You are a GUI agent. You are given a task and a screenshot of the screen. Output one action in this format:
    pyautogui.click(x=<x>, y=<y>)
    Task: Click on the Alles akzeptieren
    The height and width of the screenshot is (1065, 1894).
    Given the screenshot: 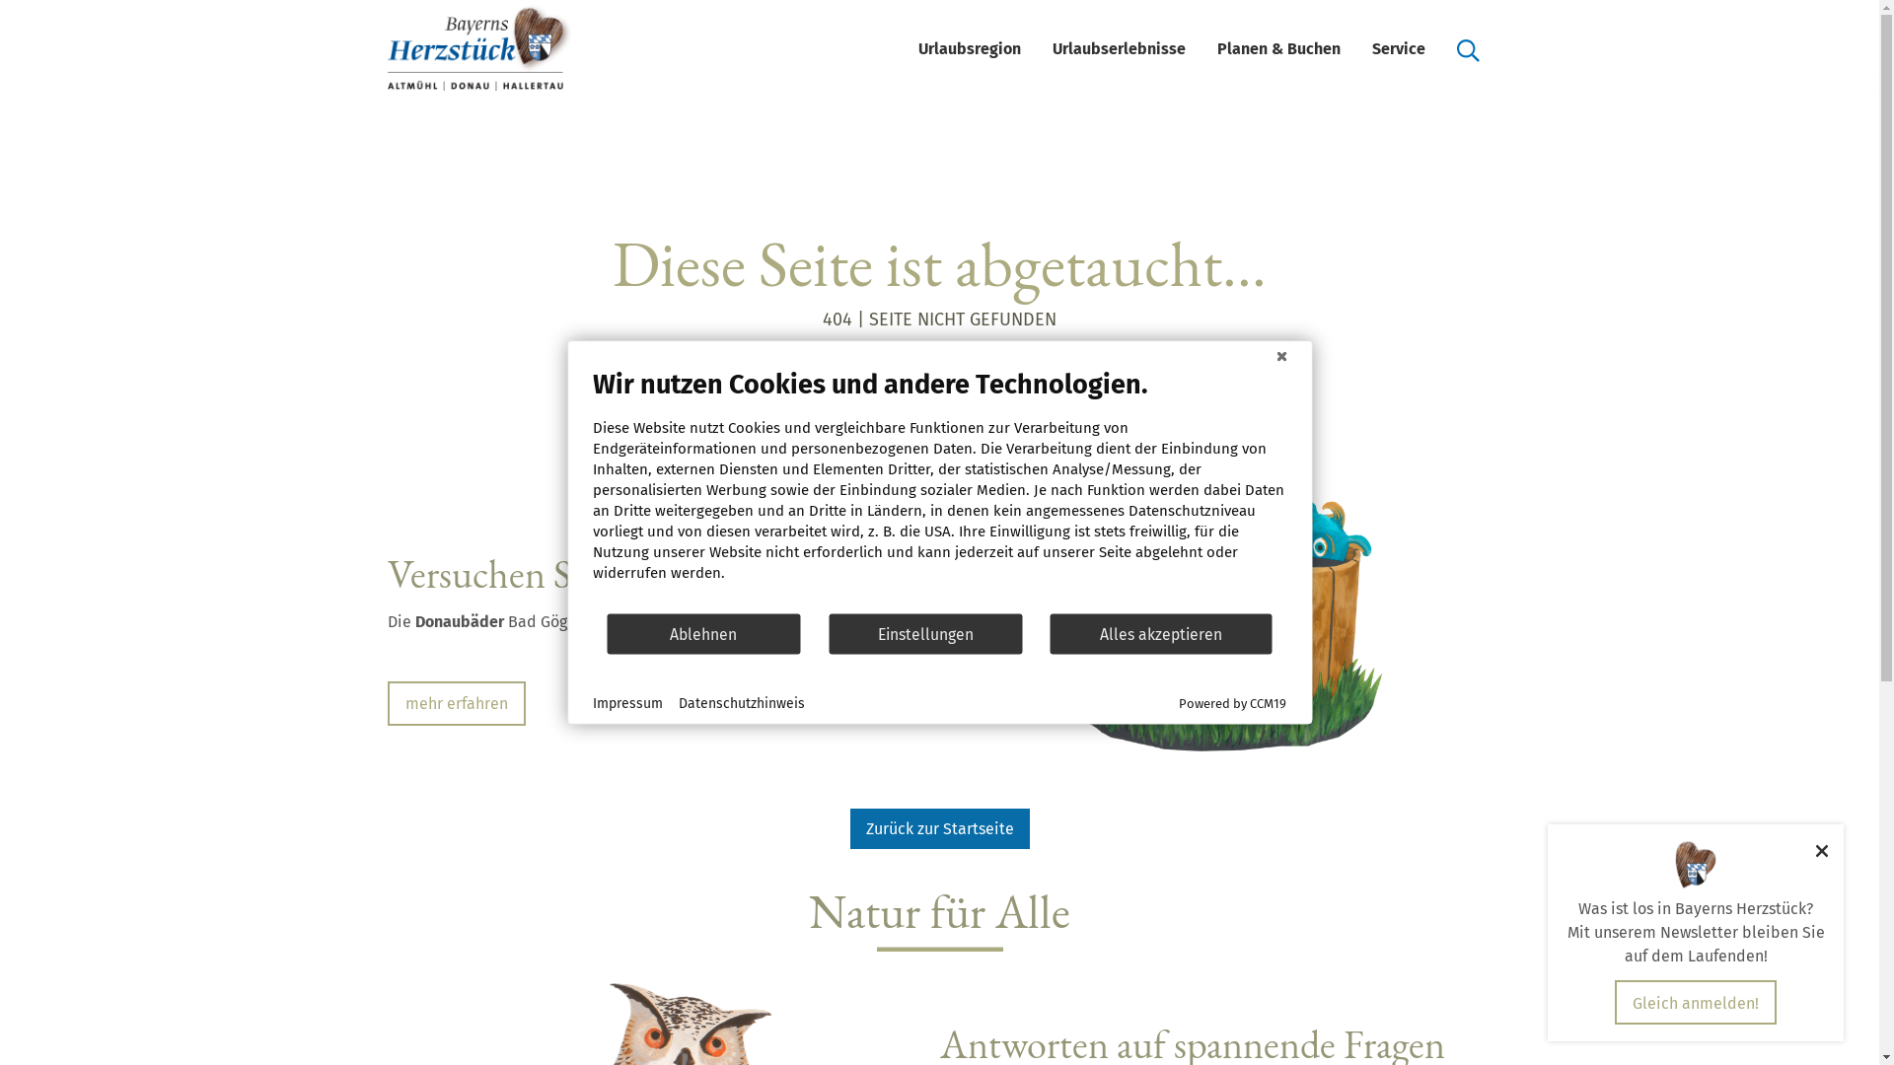 What is the action you would take?
    pyautogui.click(x=1162, y=633)
    